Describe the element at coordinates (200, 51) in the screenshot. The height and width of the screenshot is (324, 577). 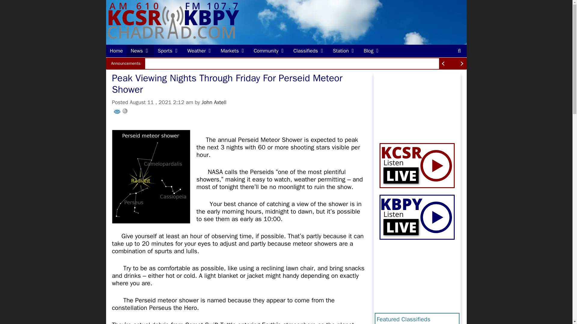
I see `Weather` at that location.